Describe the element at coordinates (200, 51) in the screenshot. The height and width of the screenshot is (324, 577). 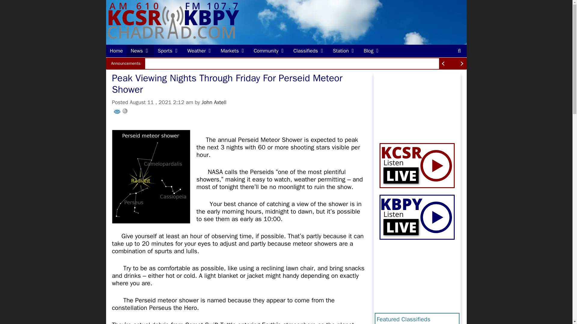
I see `Weather` at that location.